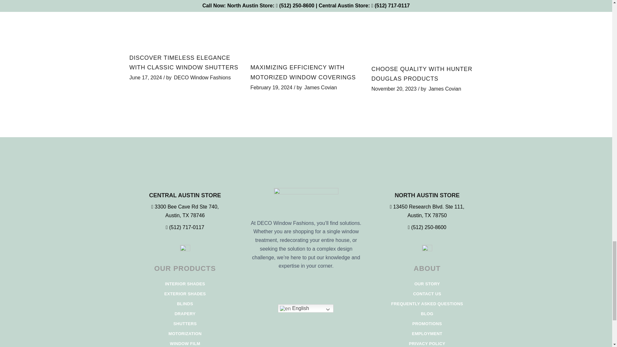 This screenshot has width=617, height=347. What do you see at coordinates (183, 62) in the screenshot?
I see `Discover Timeless Elegance with Classic Window Shutters` at bounding box center [183, 62].